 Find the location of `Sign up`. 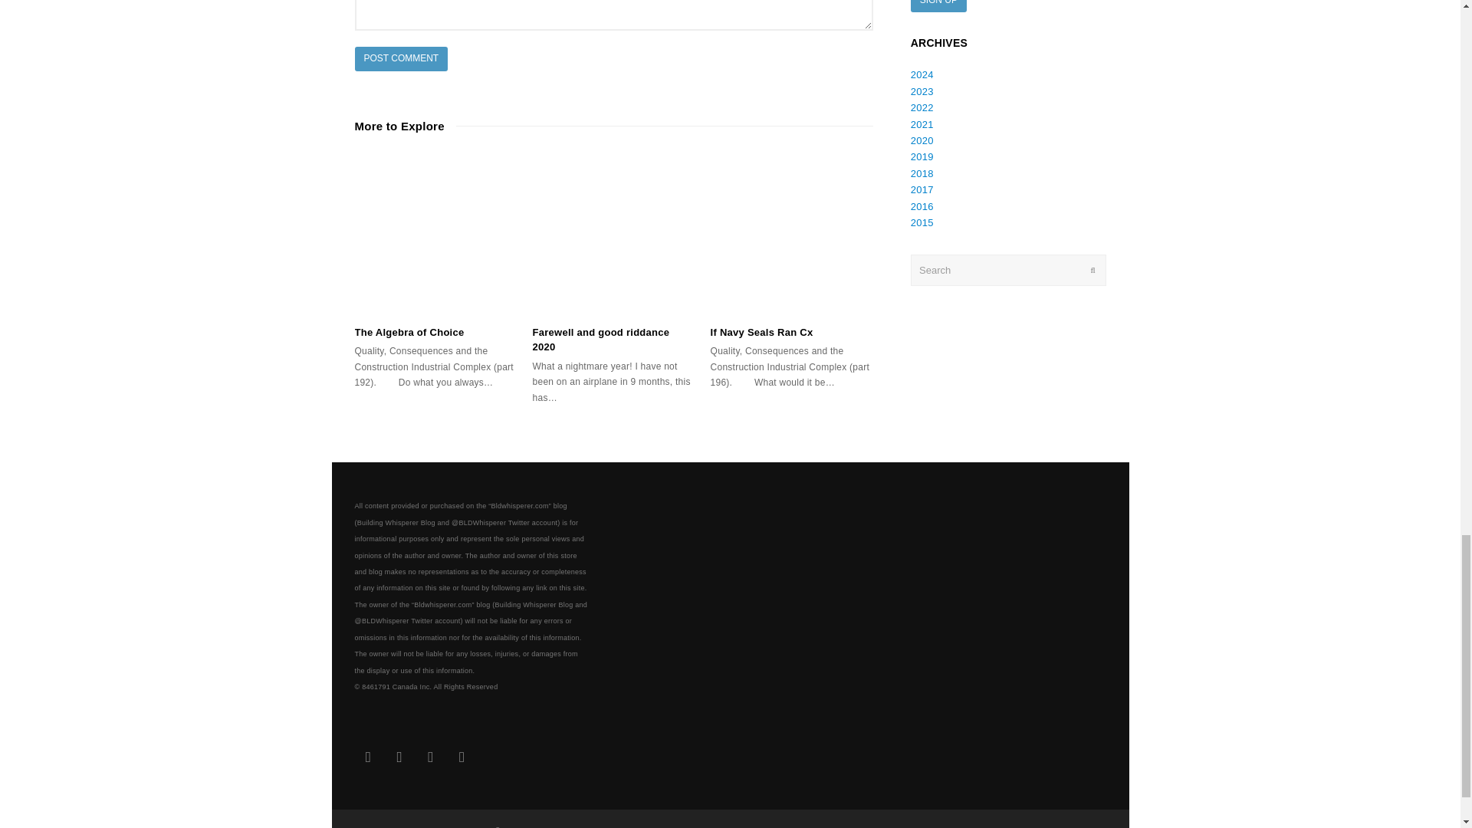

Sign up is located at coordinates (938, 6).